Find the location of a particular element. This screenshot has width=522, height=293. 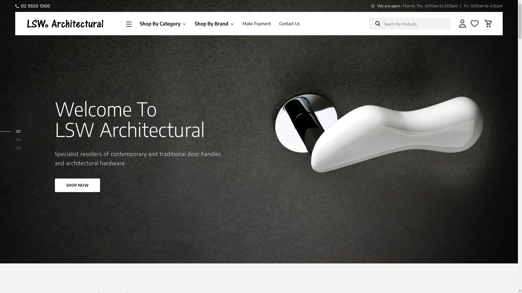

03 is located at coordinates (19, 148).